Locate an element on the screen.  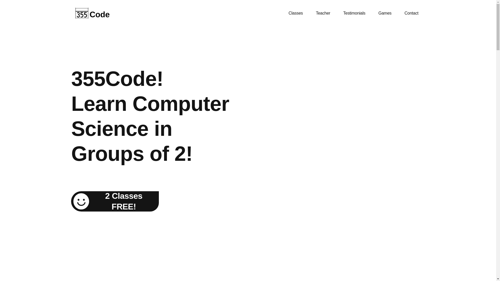
Games is located at coordinates (385, 13).